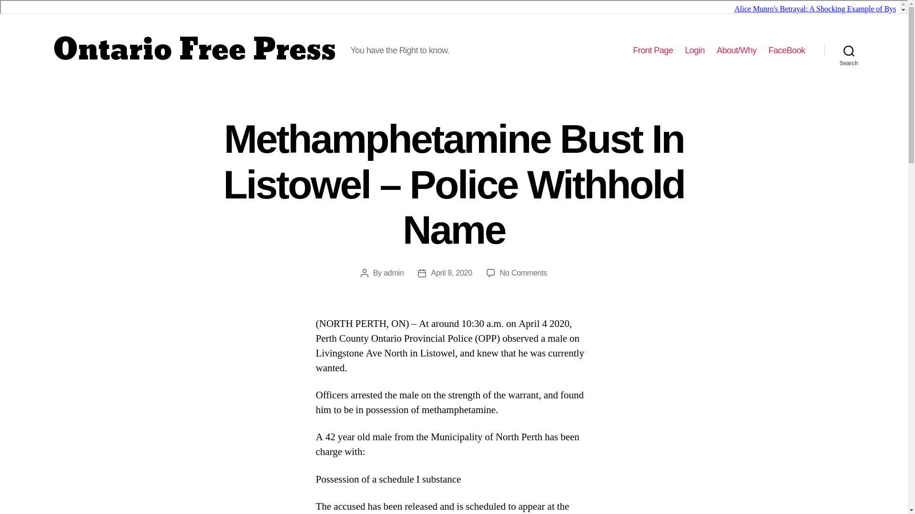 Image resolution: width=915 pixels, height=514 pixels. Describe the element at coordinates (653, 50) in the screenshot. I see `Front Page` at that location.